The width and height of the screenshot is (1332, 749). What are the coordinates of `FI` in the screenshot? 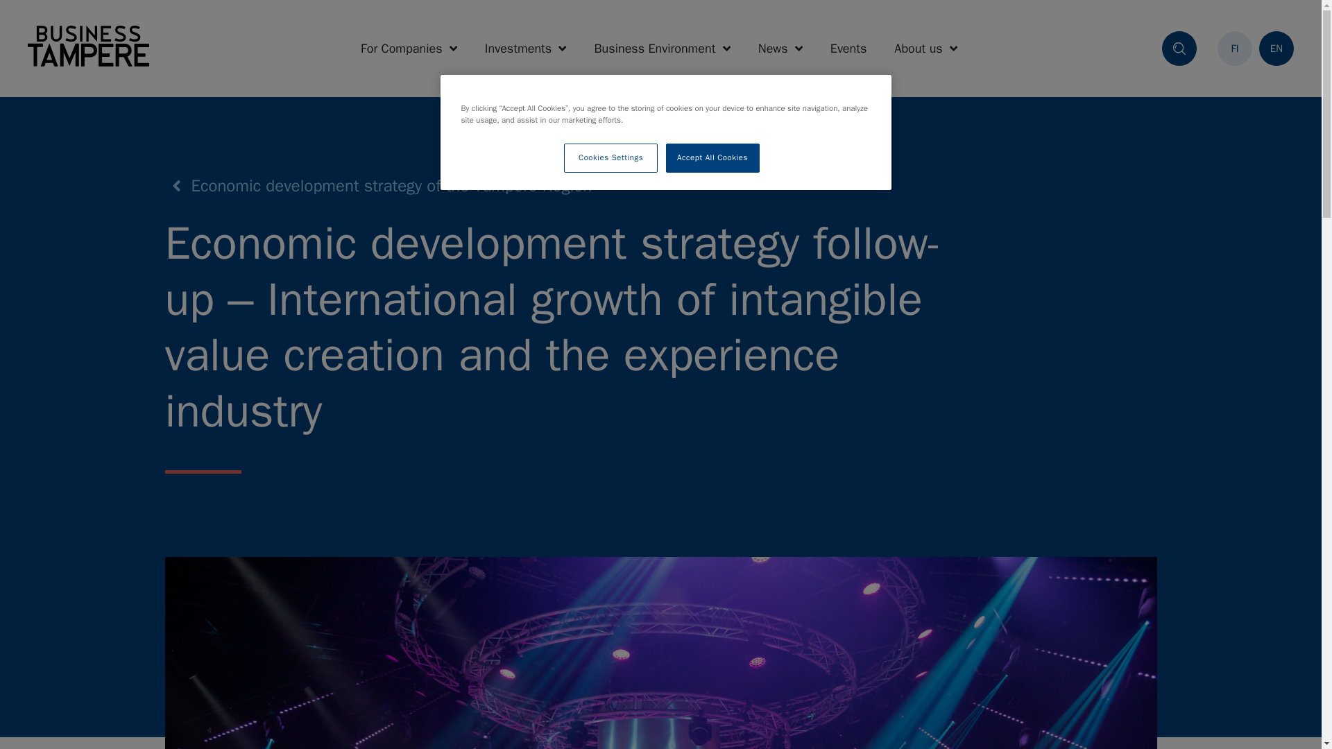 It's located at (1234, 49).